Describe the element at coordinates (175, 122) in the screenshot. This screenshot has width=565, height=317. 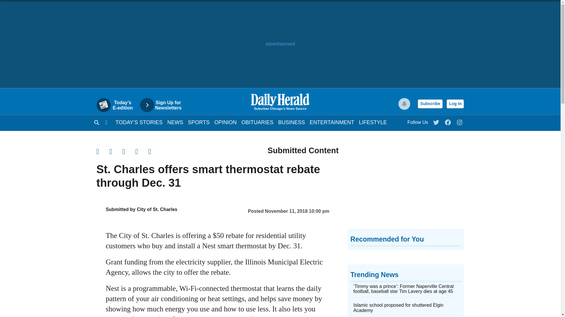
I see `SPORTS` at that location.